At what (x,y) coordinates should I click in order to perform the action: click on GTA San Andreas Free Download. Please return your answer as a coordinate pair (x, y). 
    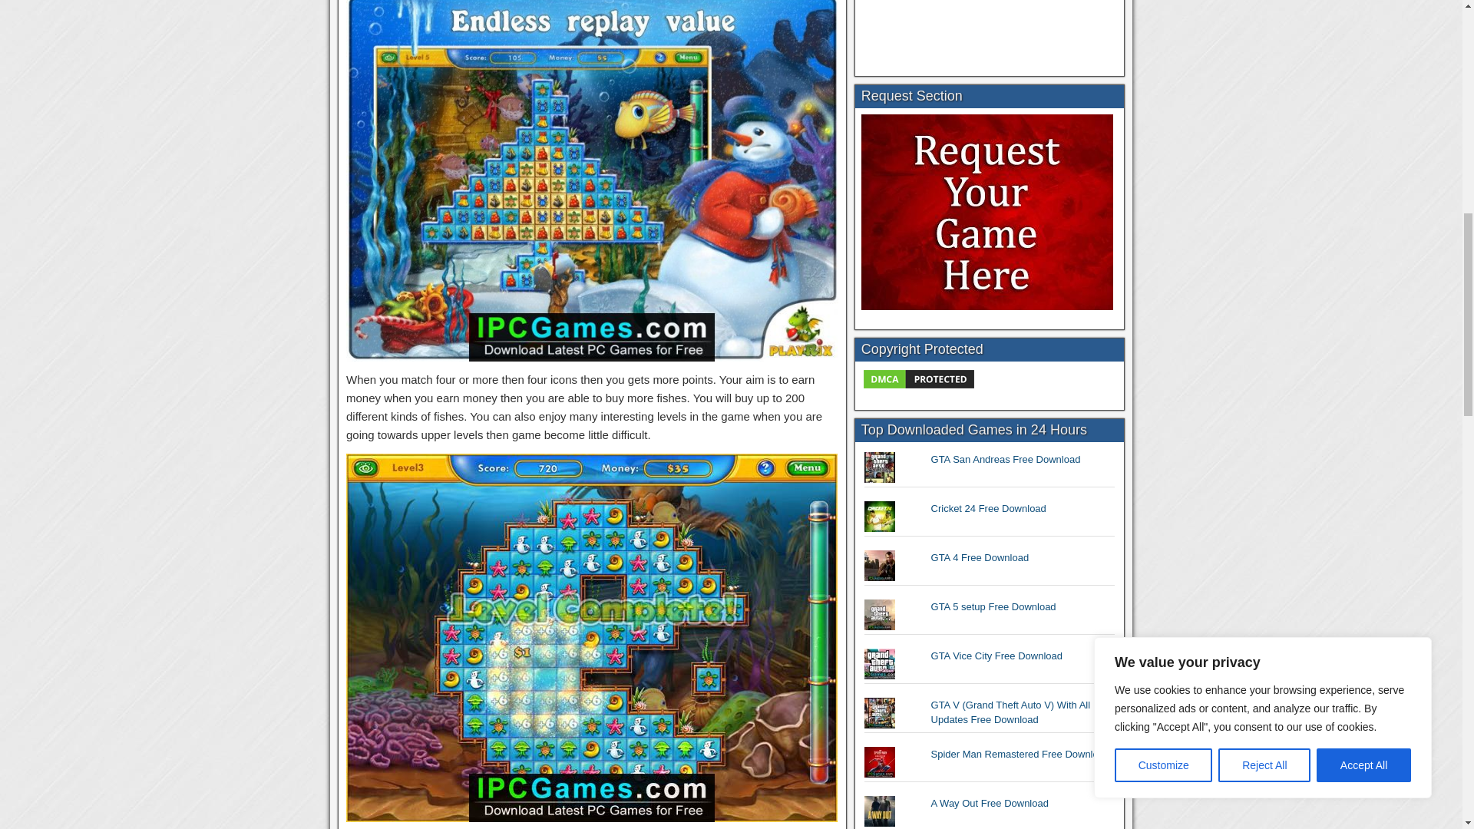
    Looking at the image, I should click on (1006, 459).